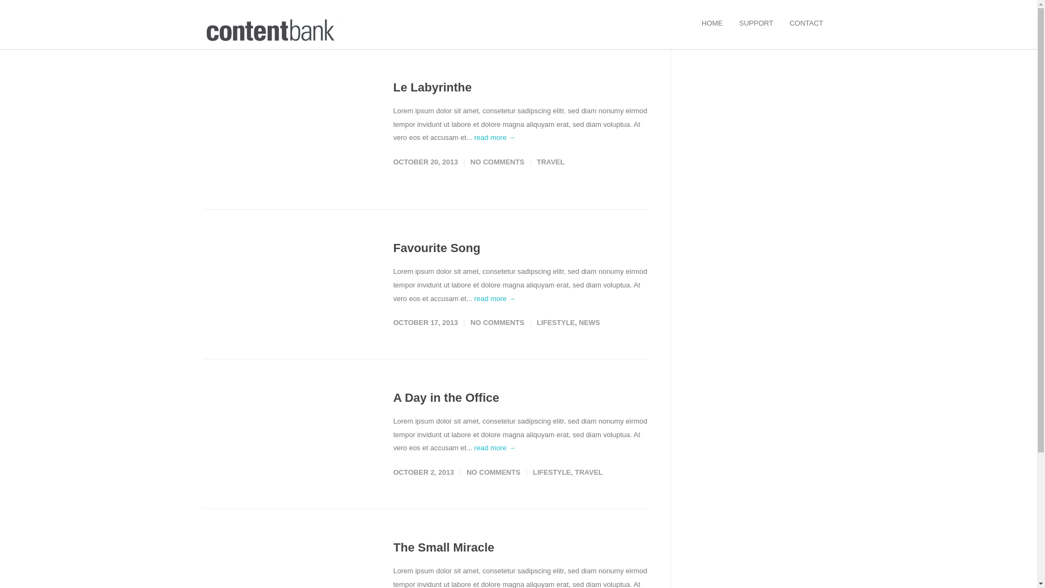 This screenshot has width=1045, height=588. Describe the element at coordinates (497, 162) in the screenshot. I see `NO COMMENTS` at that location.